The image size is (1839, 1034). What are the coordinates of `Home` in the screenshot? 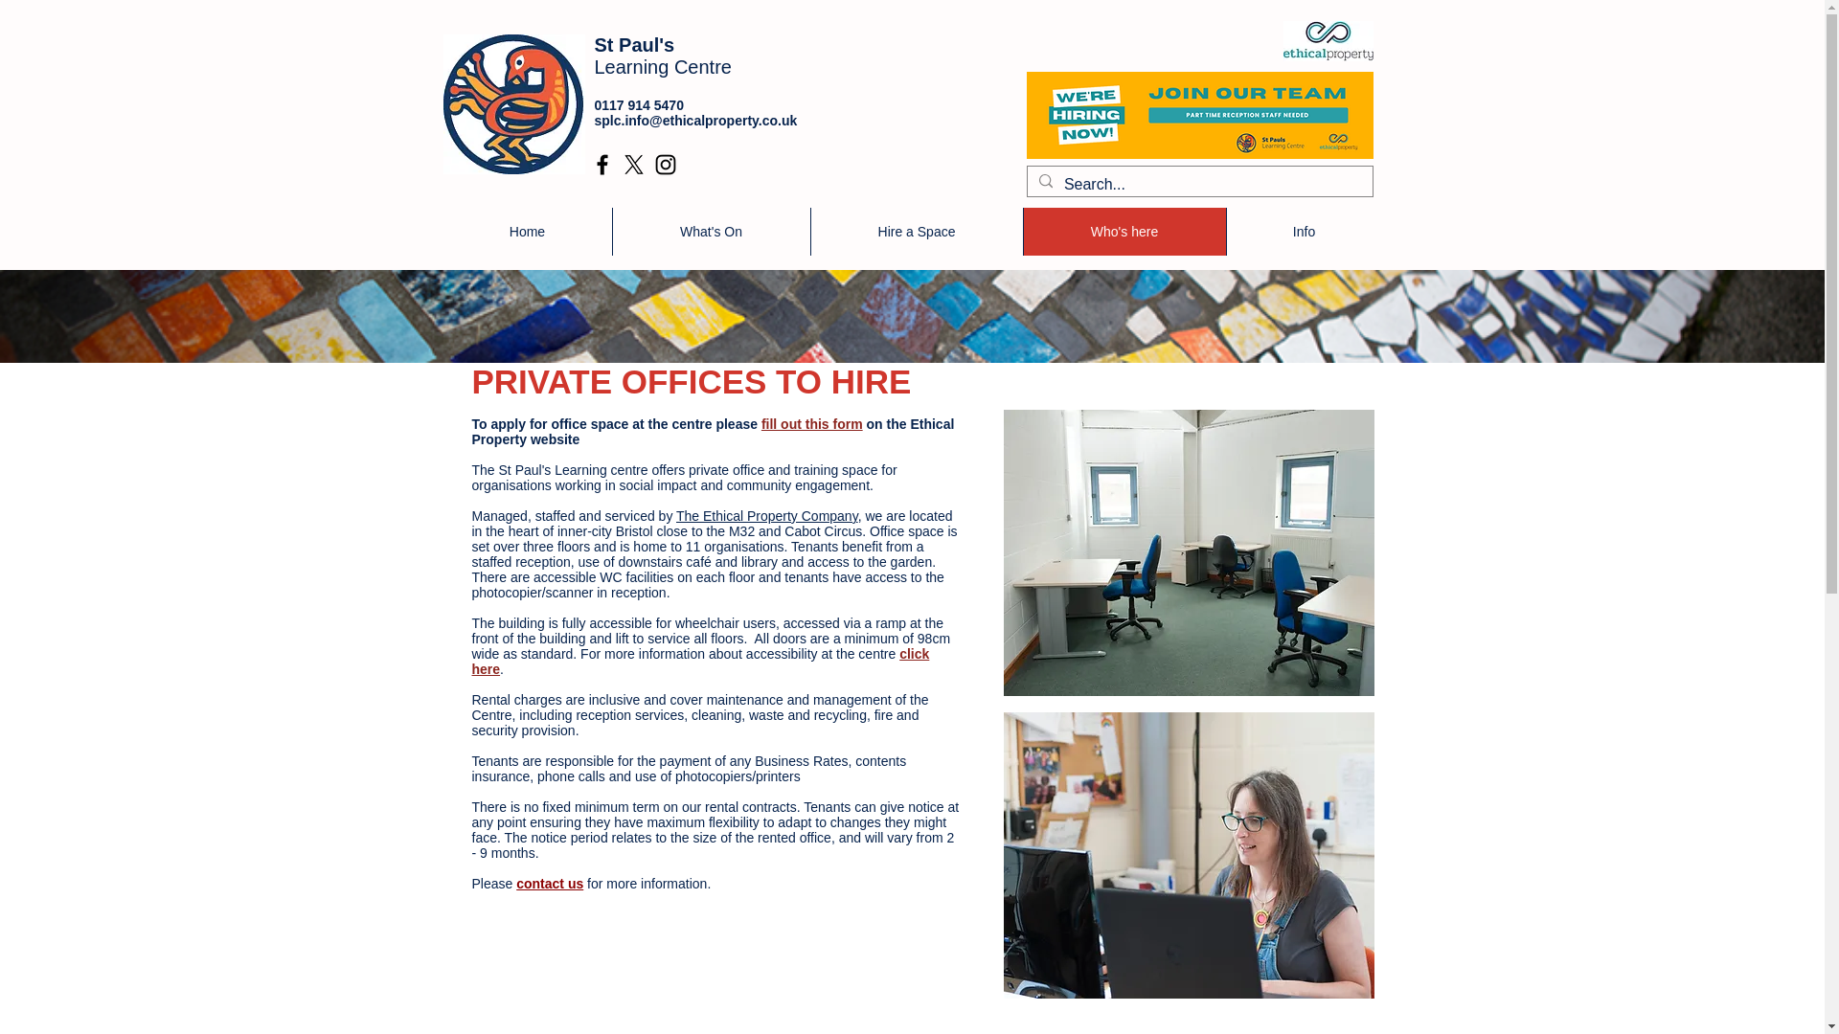 It's located at (527, 232).